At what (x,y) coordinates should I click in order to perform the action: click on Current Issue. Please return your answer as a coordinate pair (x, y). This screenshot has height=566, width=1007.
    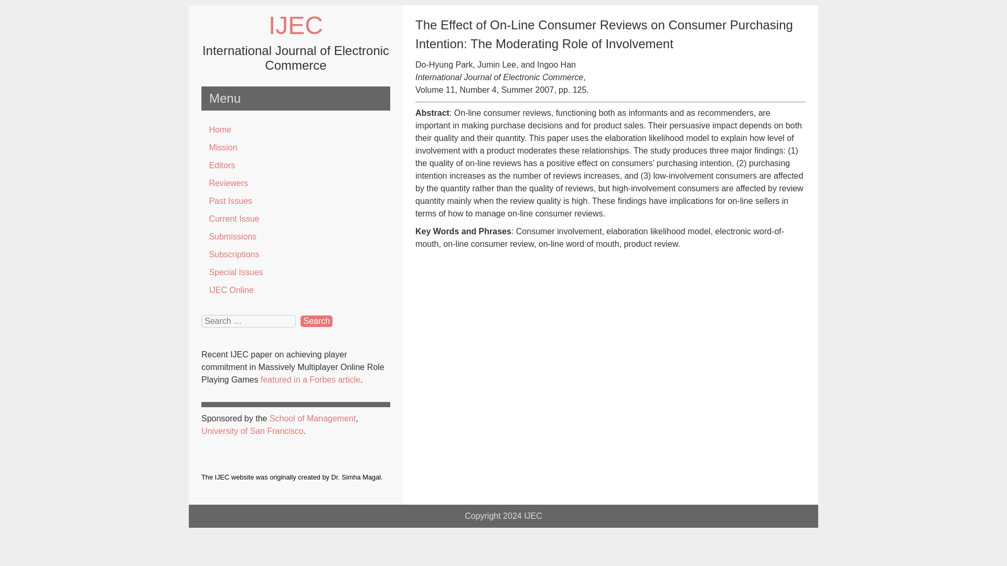
    Looking at the image, I should click on (296, 219).